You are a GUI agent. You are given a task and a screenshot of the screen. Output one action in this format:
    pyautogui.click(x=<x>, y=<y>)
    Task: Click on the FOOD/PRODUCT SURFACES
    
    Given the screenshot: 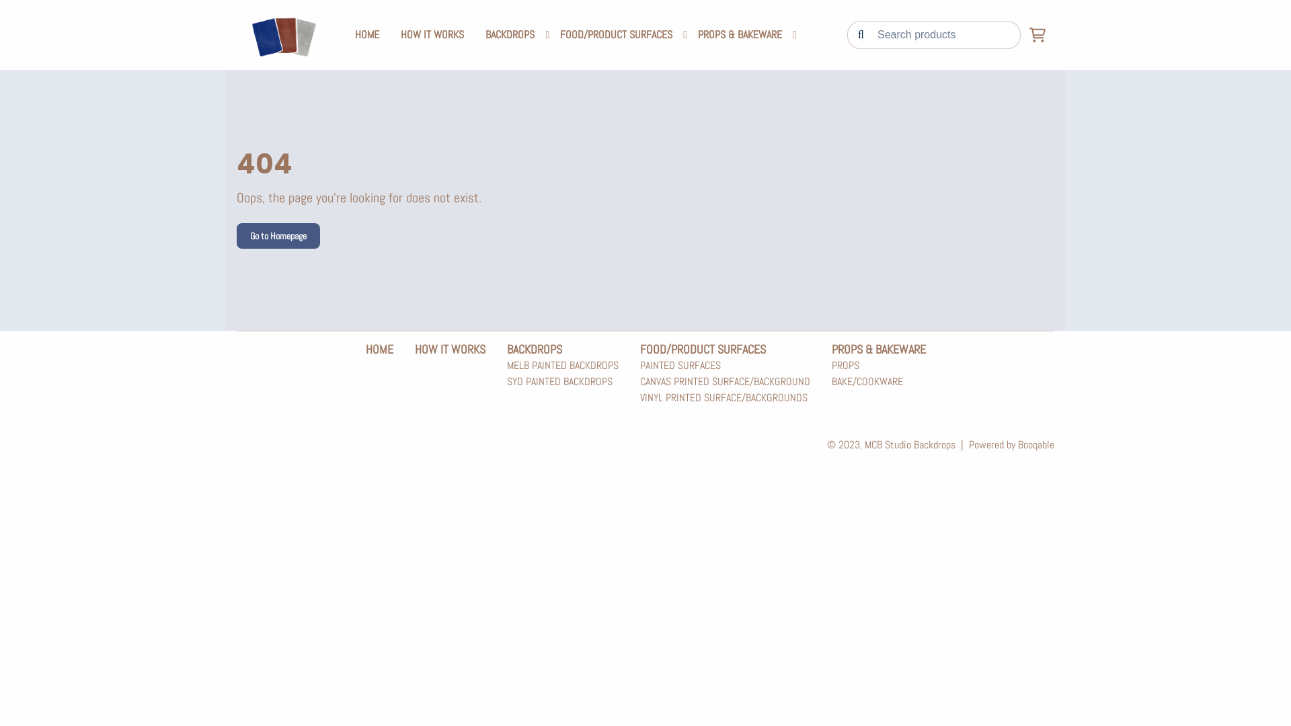 What is the action you would take?
    pyautogui.click(x=703, y=350)
    